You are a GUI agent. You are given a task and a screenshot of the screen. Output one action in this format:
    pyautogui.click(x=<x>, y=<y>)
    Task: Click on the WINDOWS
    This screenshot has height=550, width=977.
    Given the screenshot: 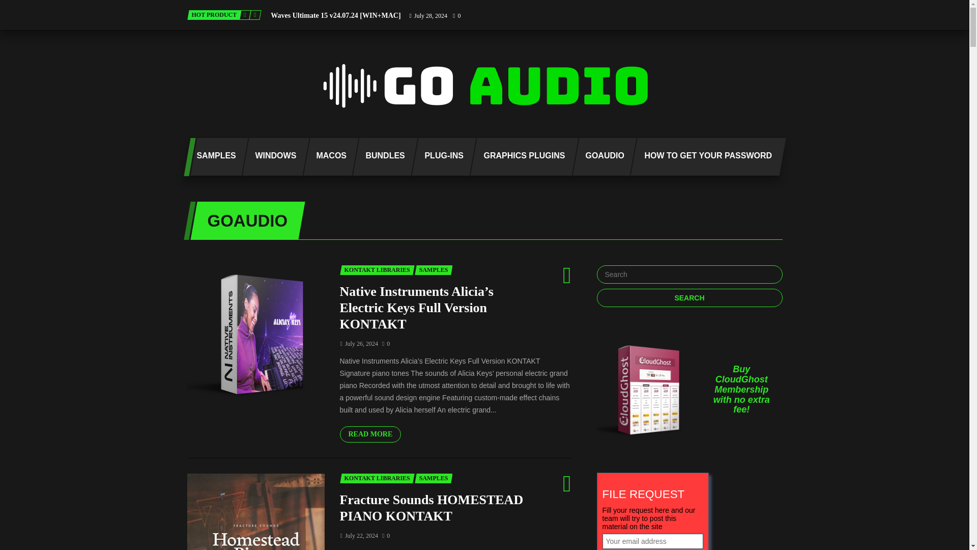 What is the action you would take?
    pyautogui.click(x=272, y=157)
    